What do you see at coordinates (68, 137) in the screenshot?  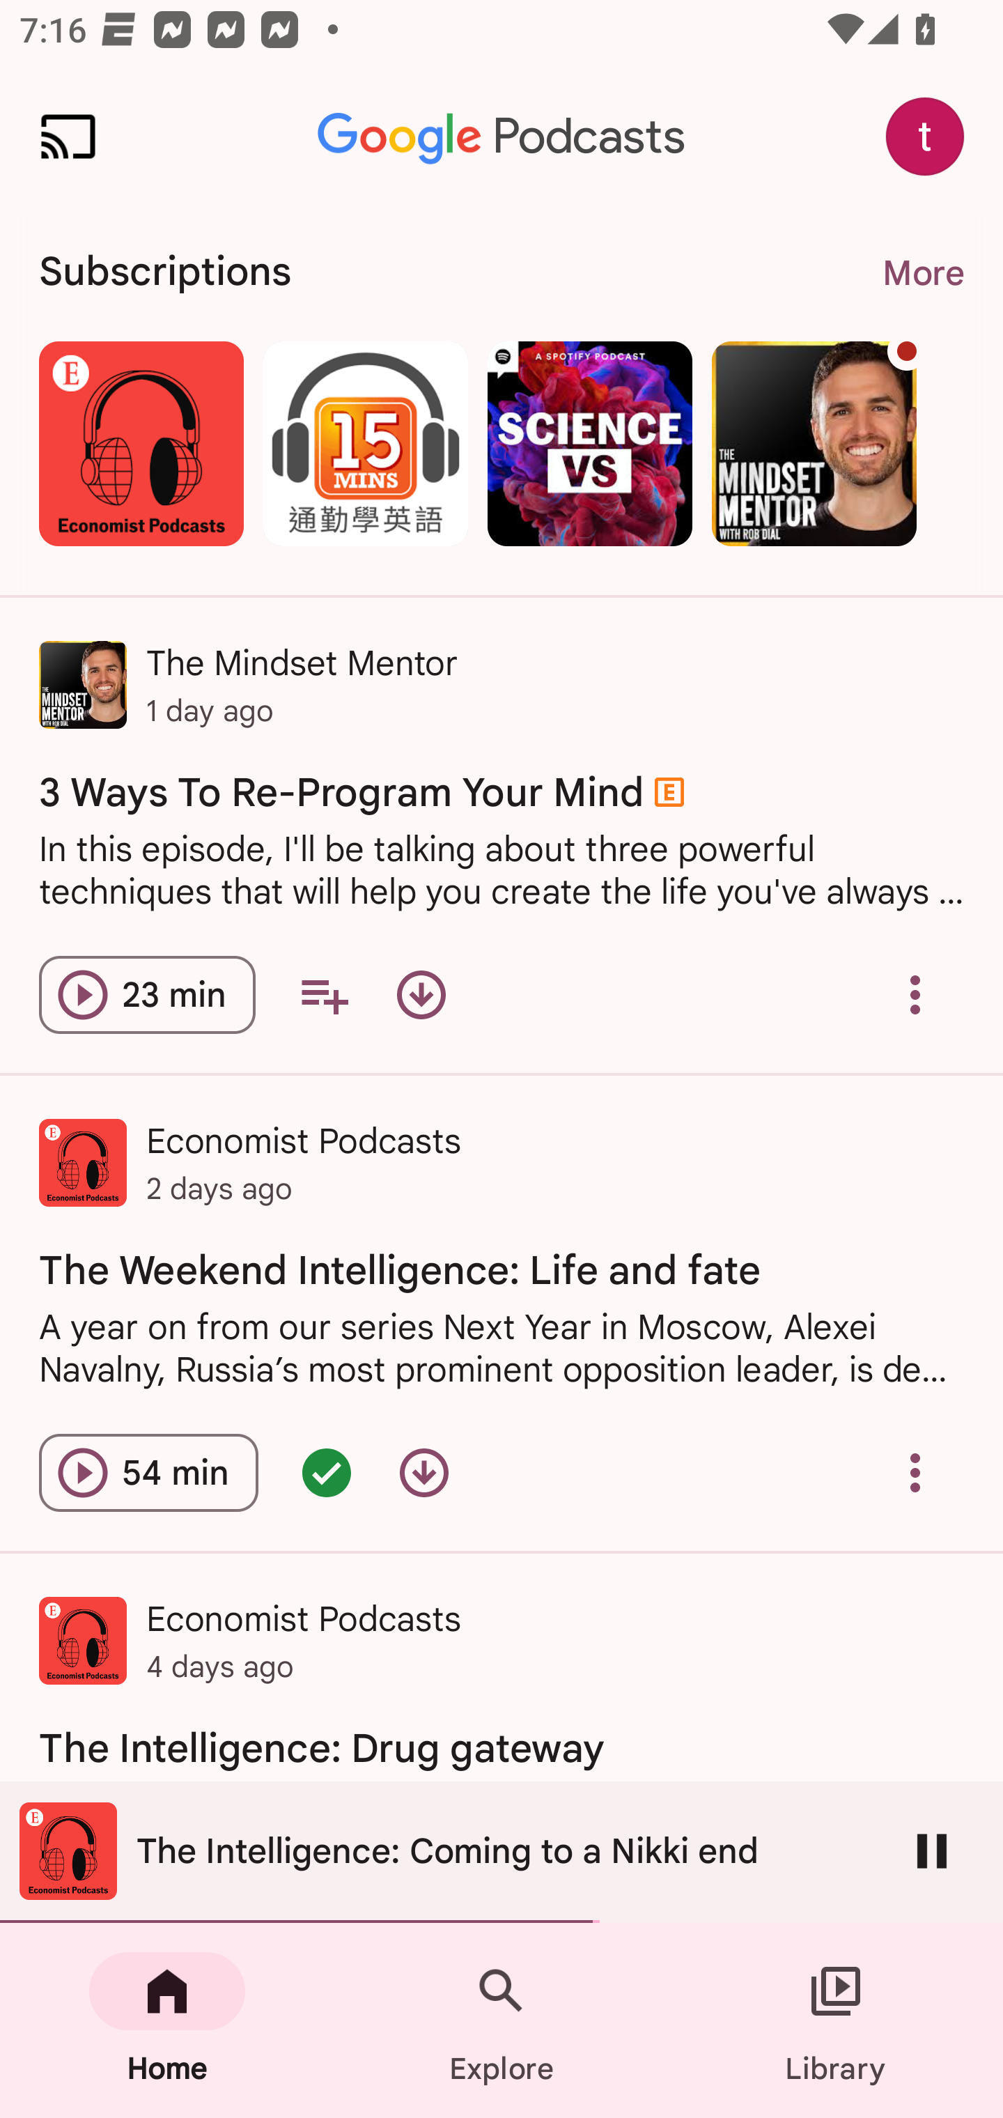 I see `Cast. Disconnected` at bounding box center [68, 137].